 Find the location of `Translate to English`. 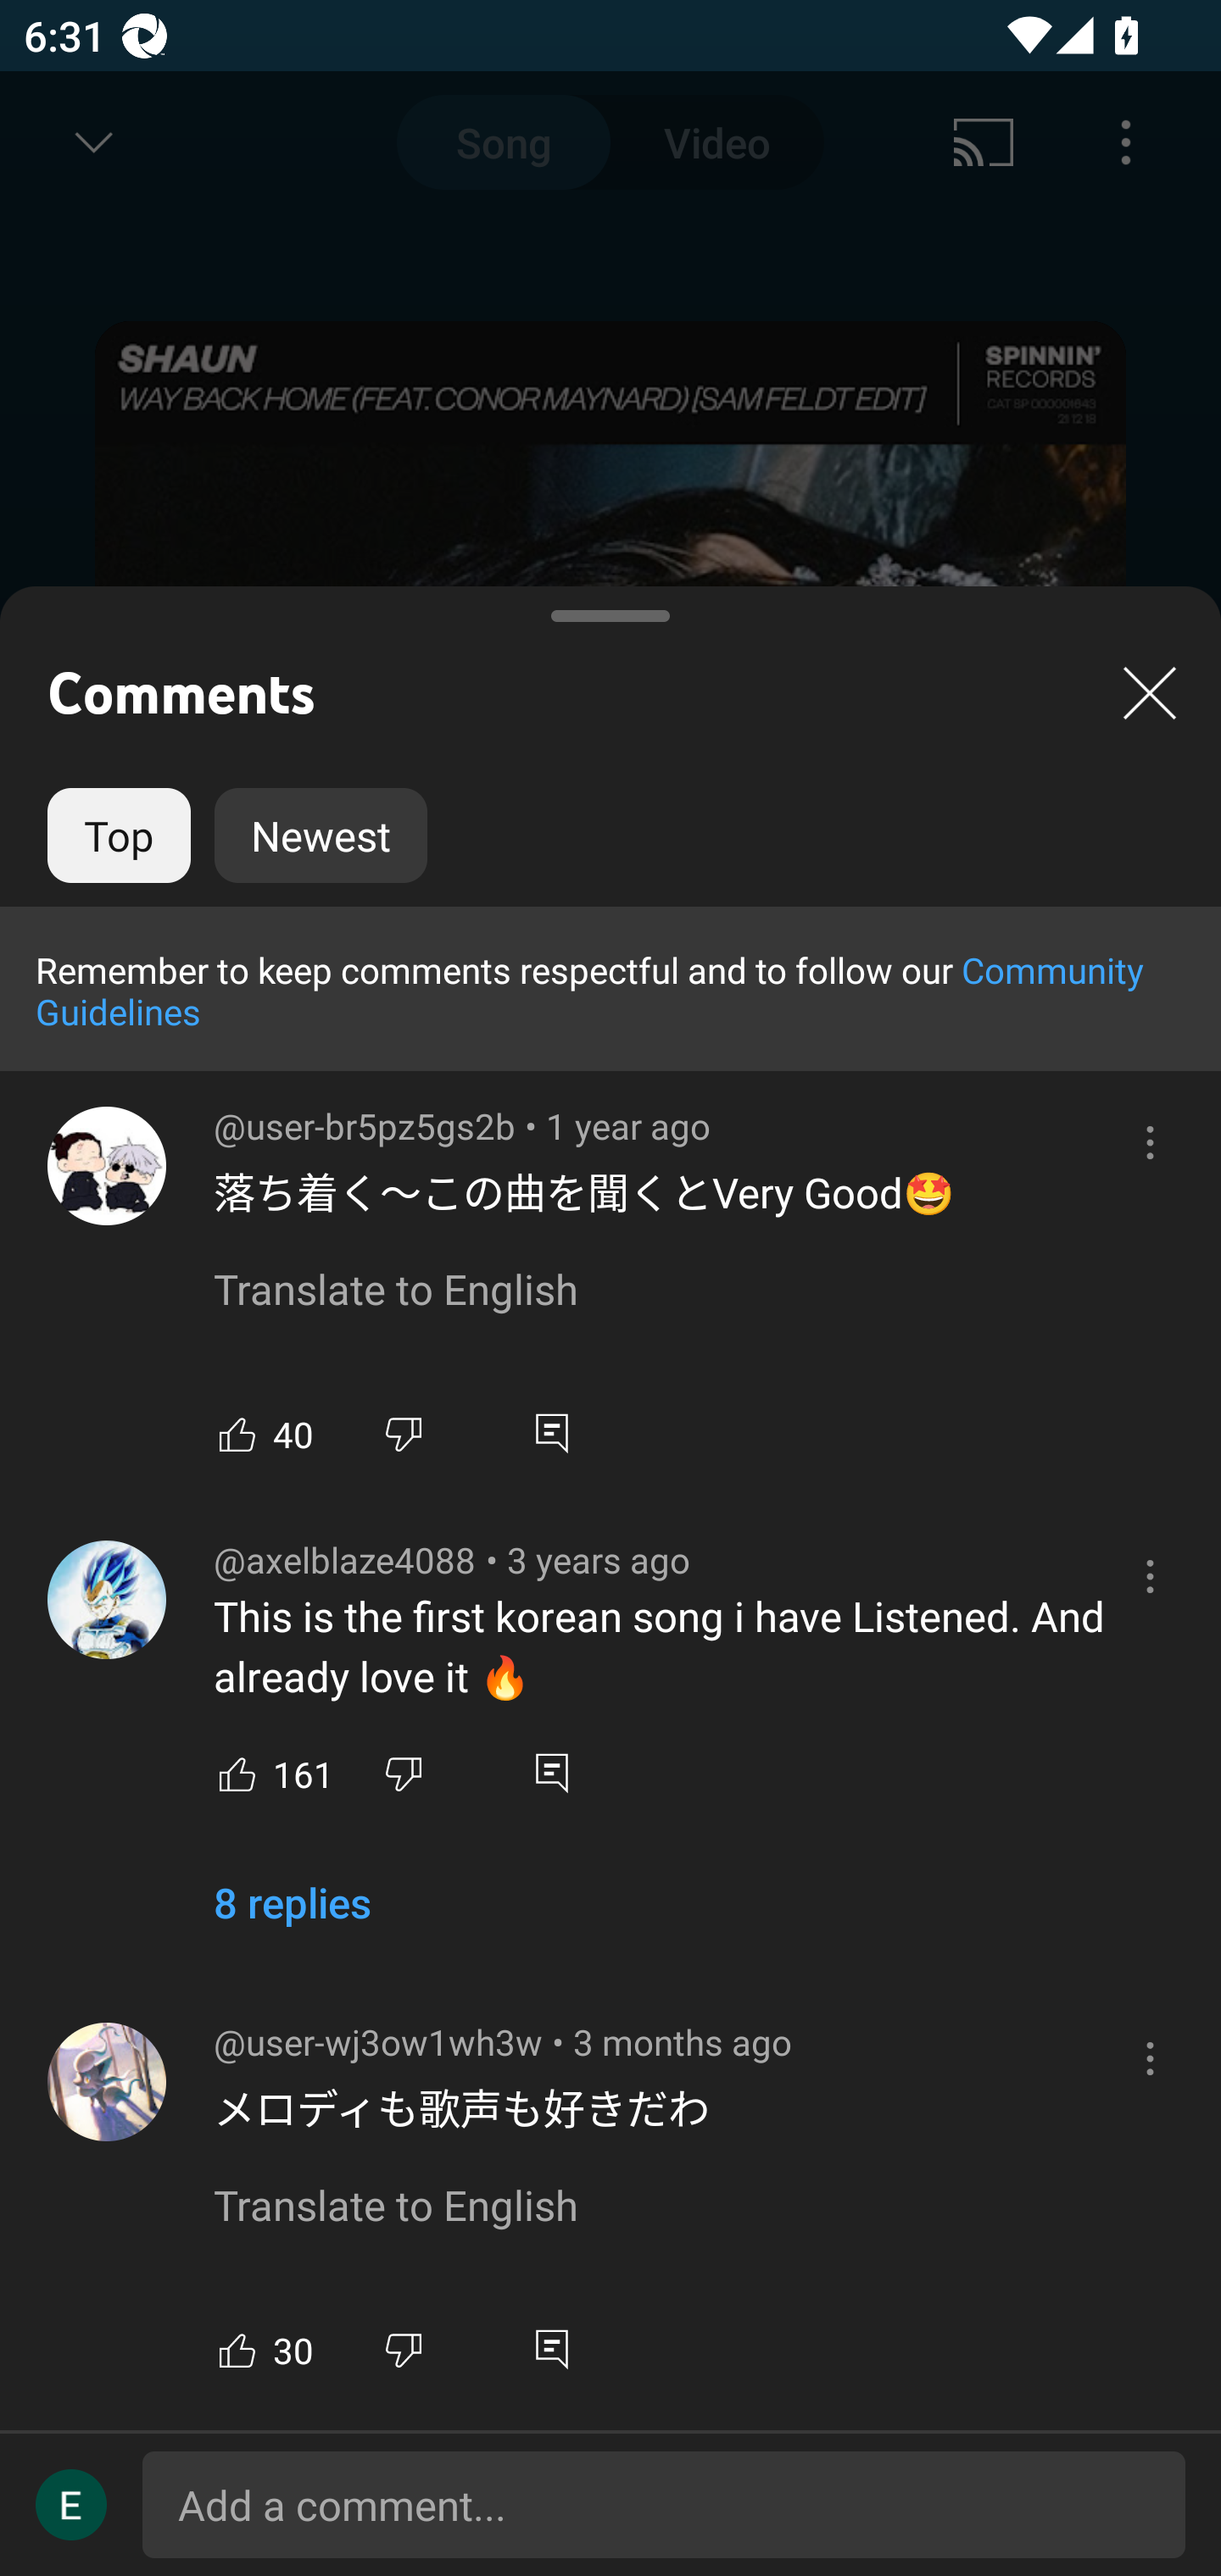

Translate to English is located at coordinates (395, 1291).